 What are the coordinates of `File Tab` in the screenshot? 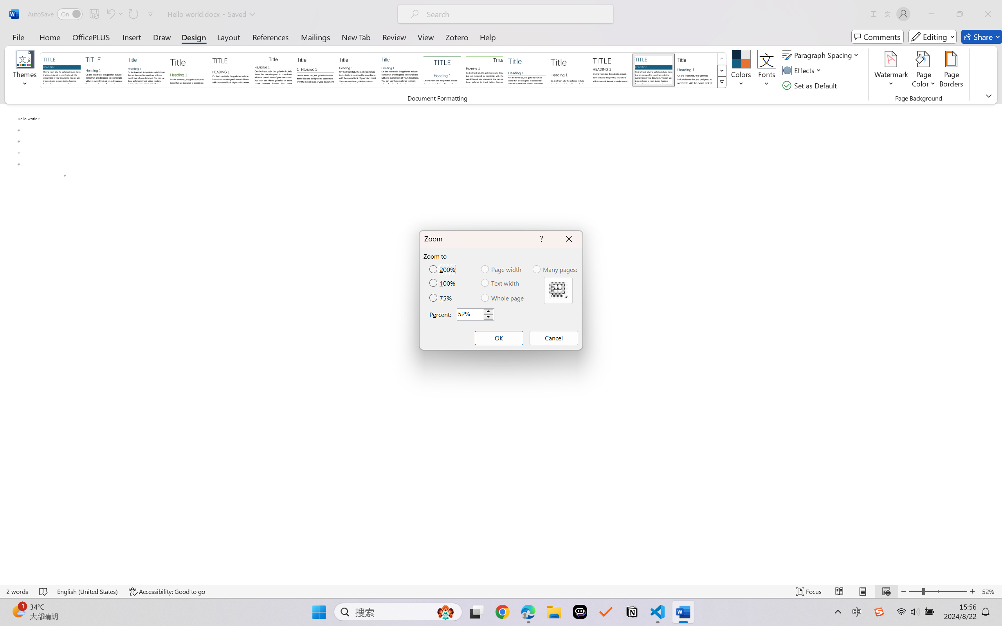 It's located at (18, 37).